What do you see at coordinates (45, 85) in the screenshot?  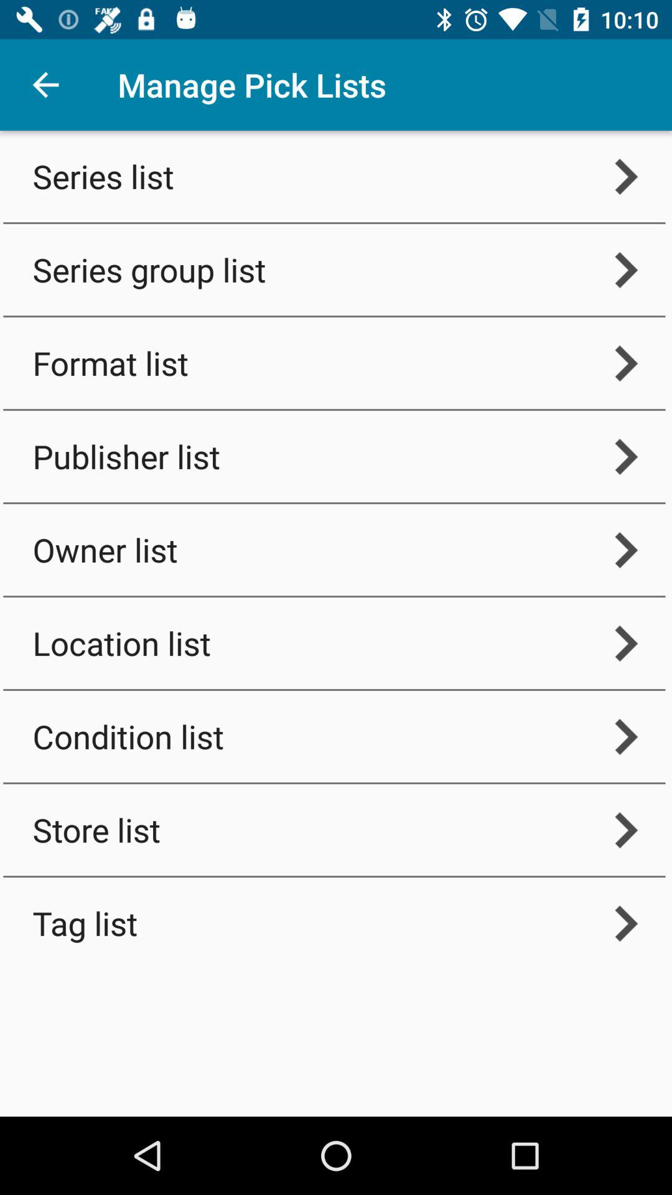 I see `click the icon next to the manage pick lists` at bounding box center [45, 85].